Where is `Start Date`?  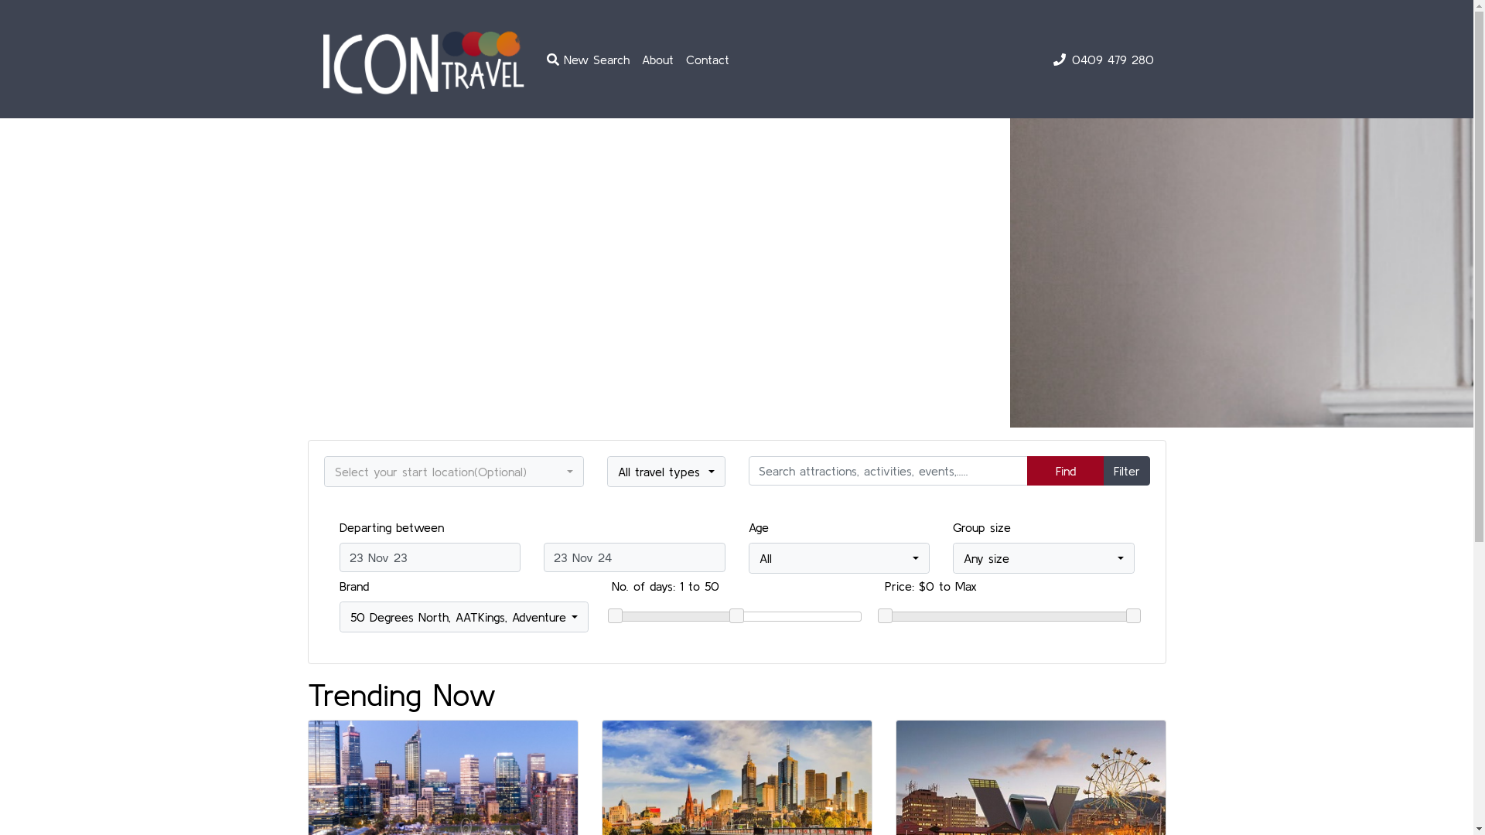 Start Date is located at coordinates (430, 557).